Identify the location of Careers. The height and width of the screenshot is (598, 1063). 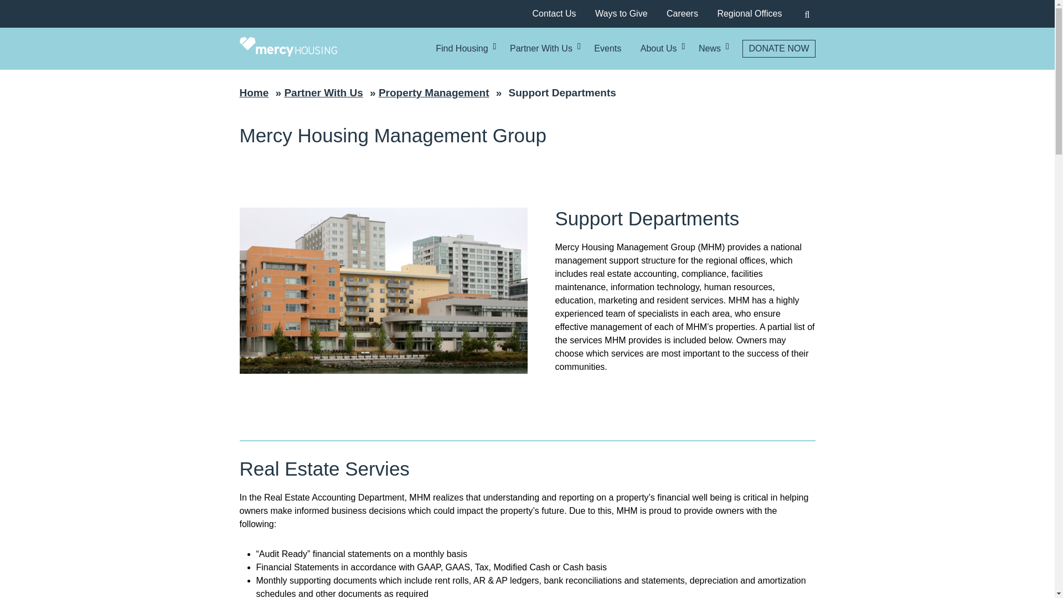
(682, 13).